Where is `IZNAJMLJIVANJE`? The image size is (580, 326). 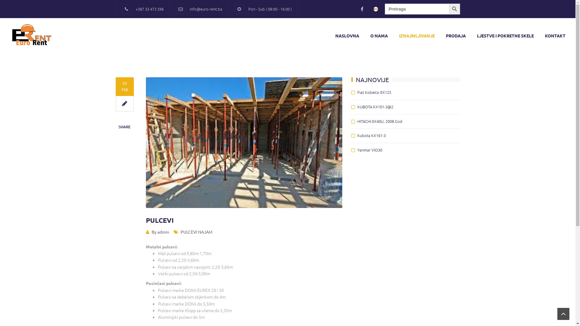 IZNAJMLJIVANJE is located at coordinates (417, 36).